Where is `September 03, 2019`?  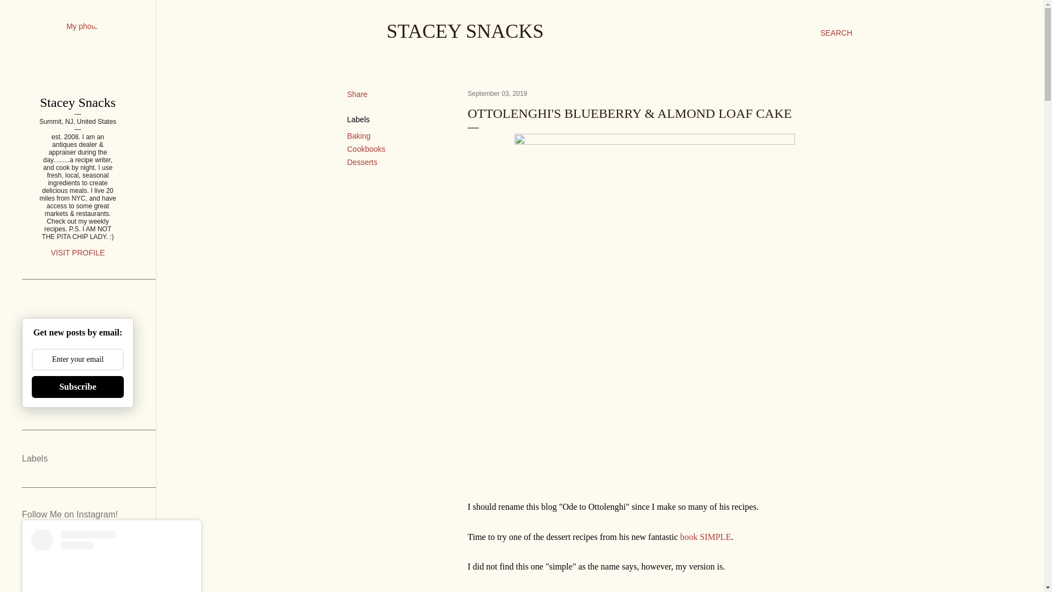 September 03, 2019 is located at coordinates (498, 94).